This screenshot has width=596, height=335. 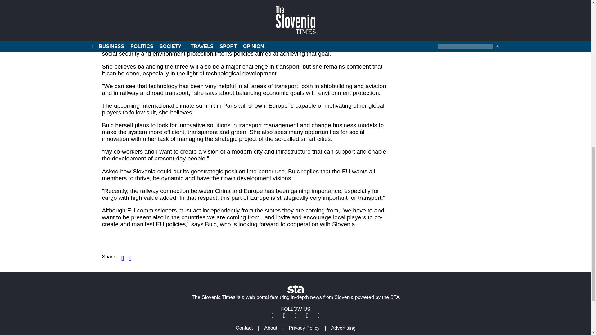 I want to click on Contact, so click(x=244, y=328).